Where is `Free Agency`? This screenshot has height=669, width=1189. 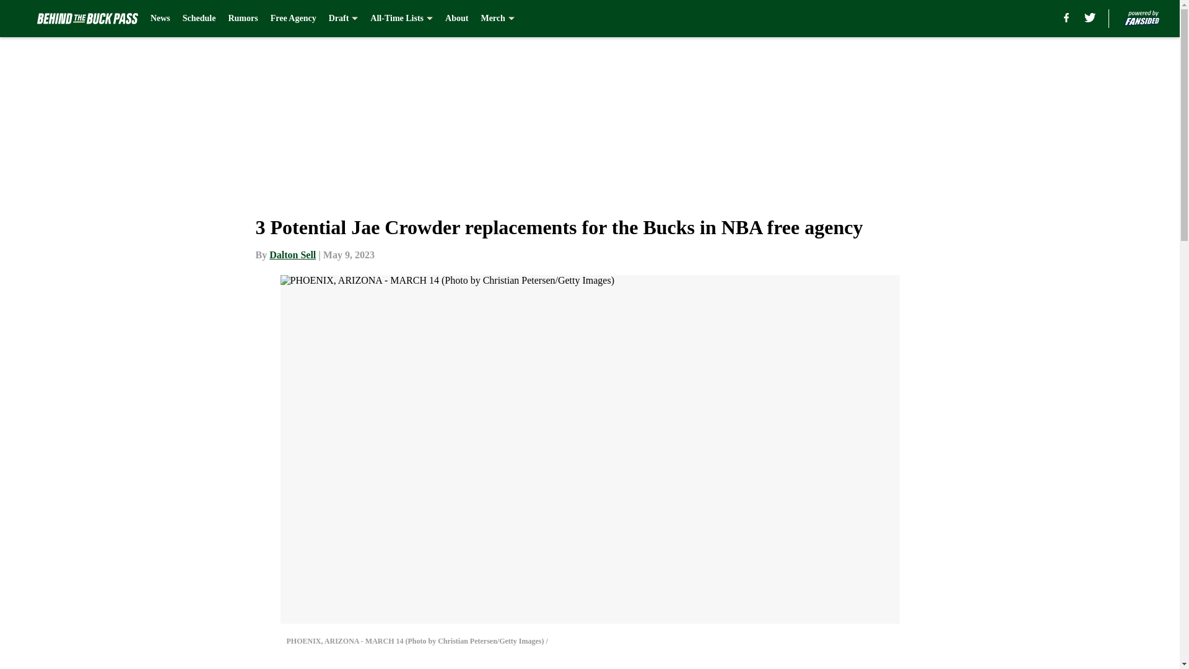
Free Agency is located at coordinates (294, 19).